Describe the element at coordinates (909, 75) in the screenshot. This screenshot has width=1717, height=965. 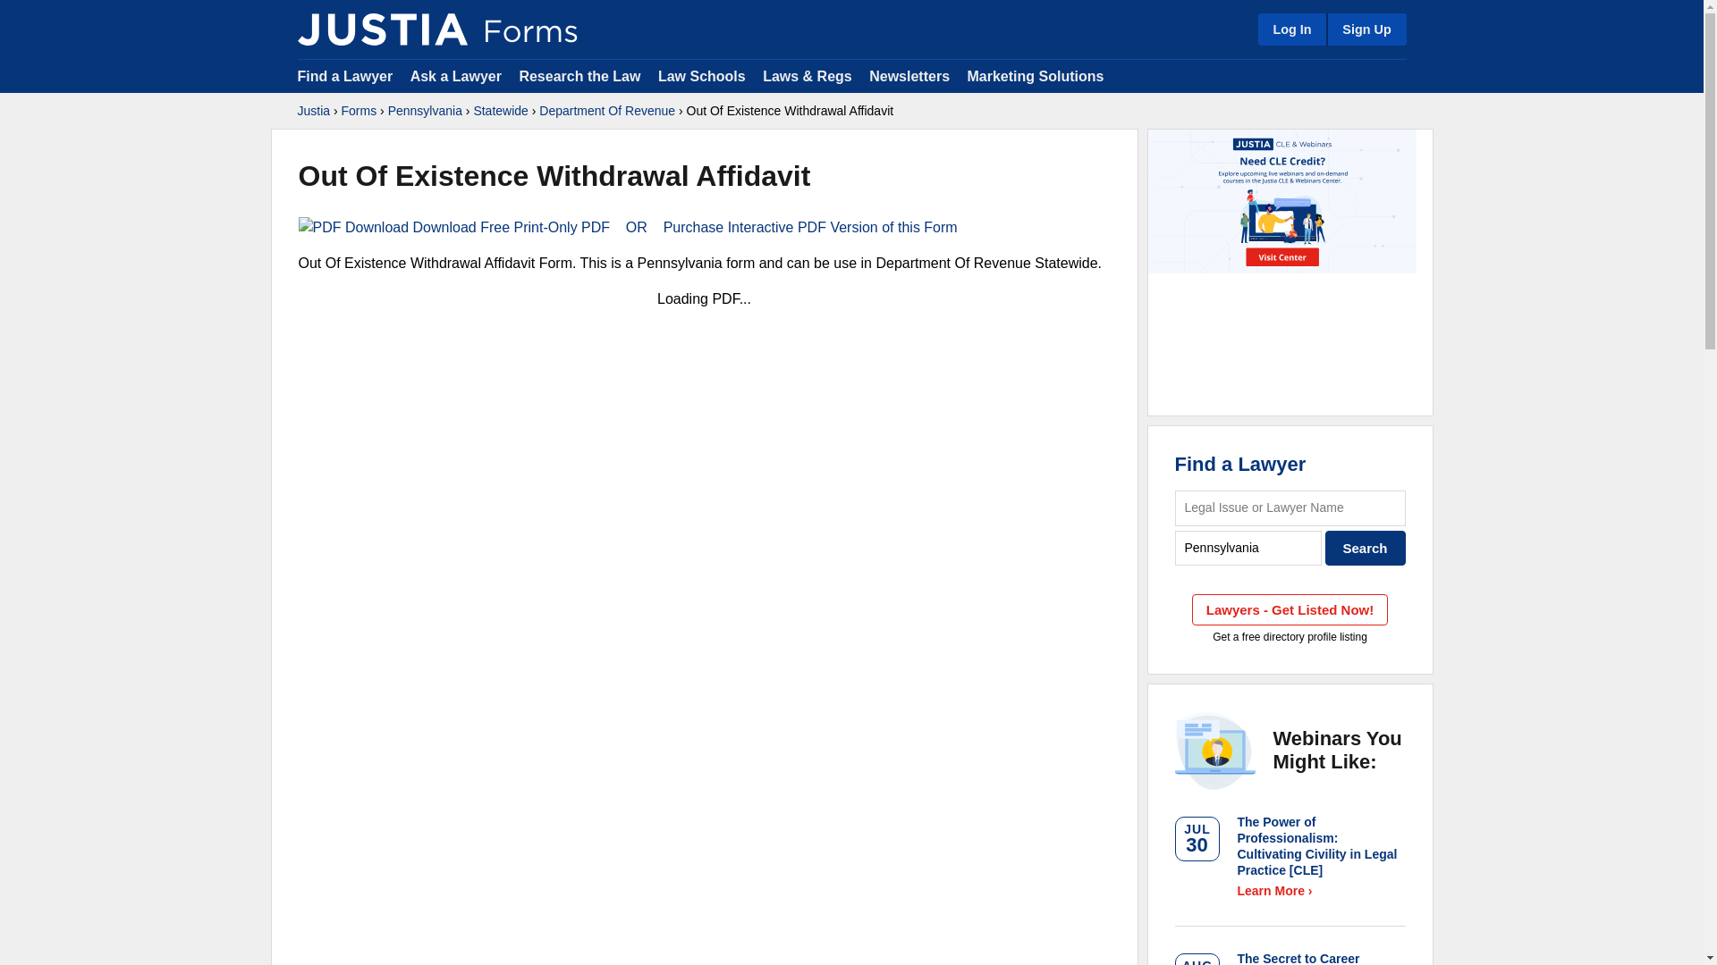
I see `Newsletters` at that location.